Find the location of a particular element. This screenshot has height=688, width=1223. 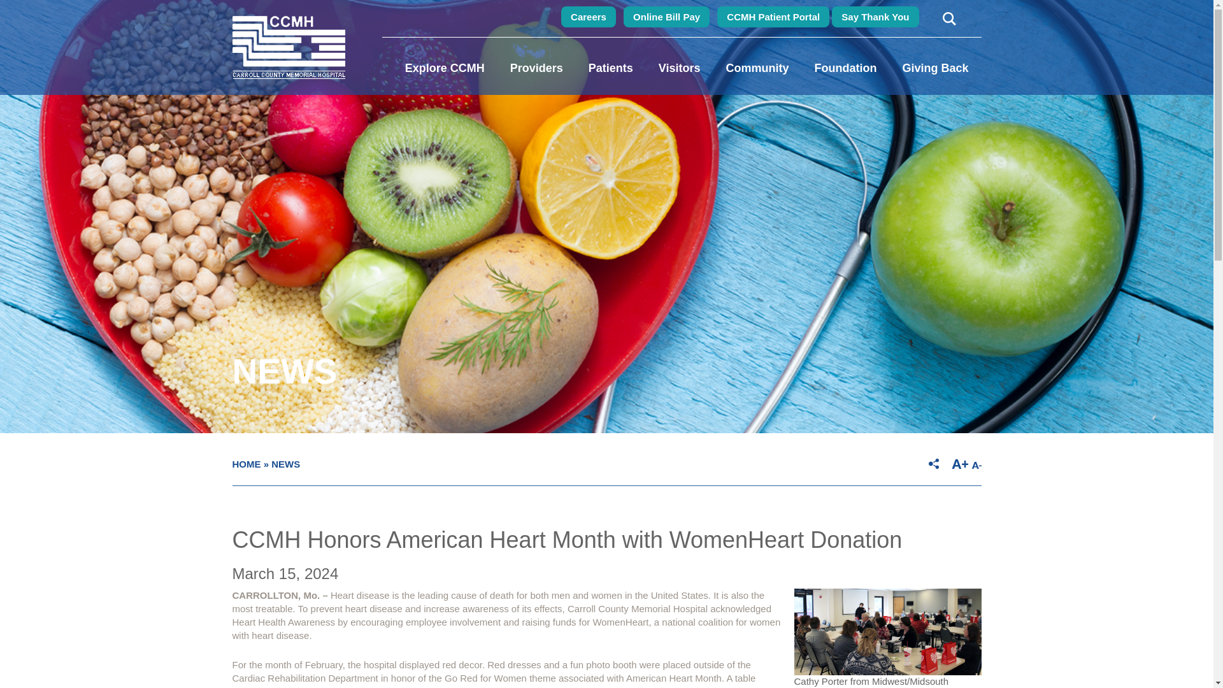

Providers is located at coordinates (536, 68).